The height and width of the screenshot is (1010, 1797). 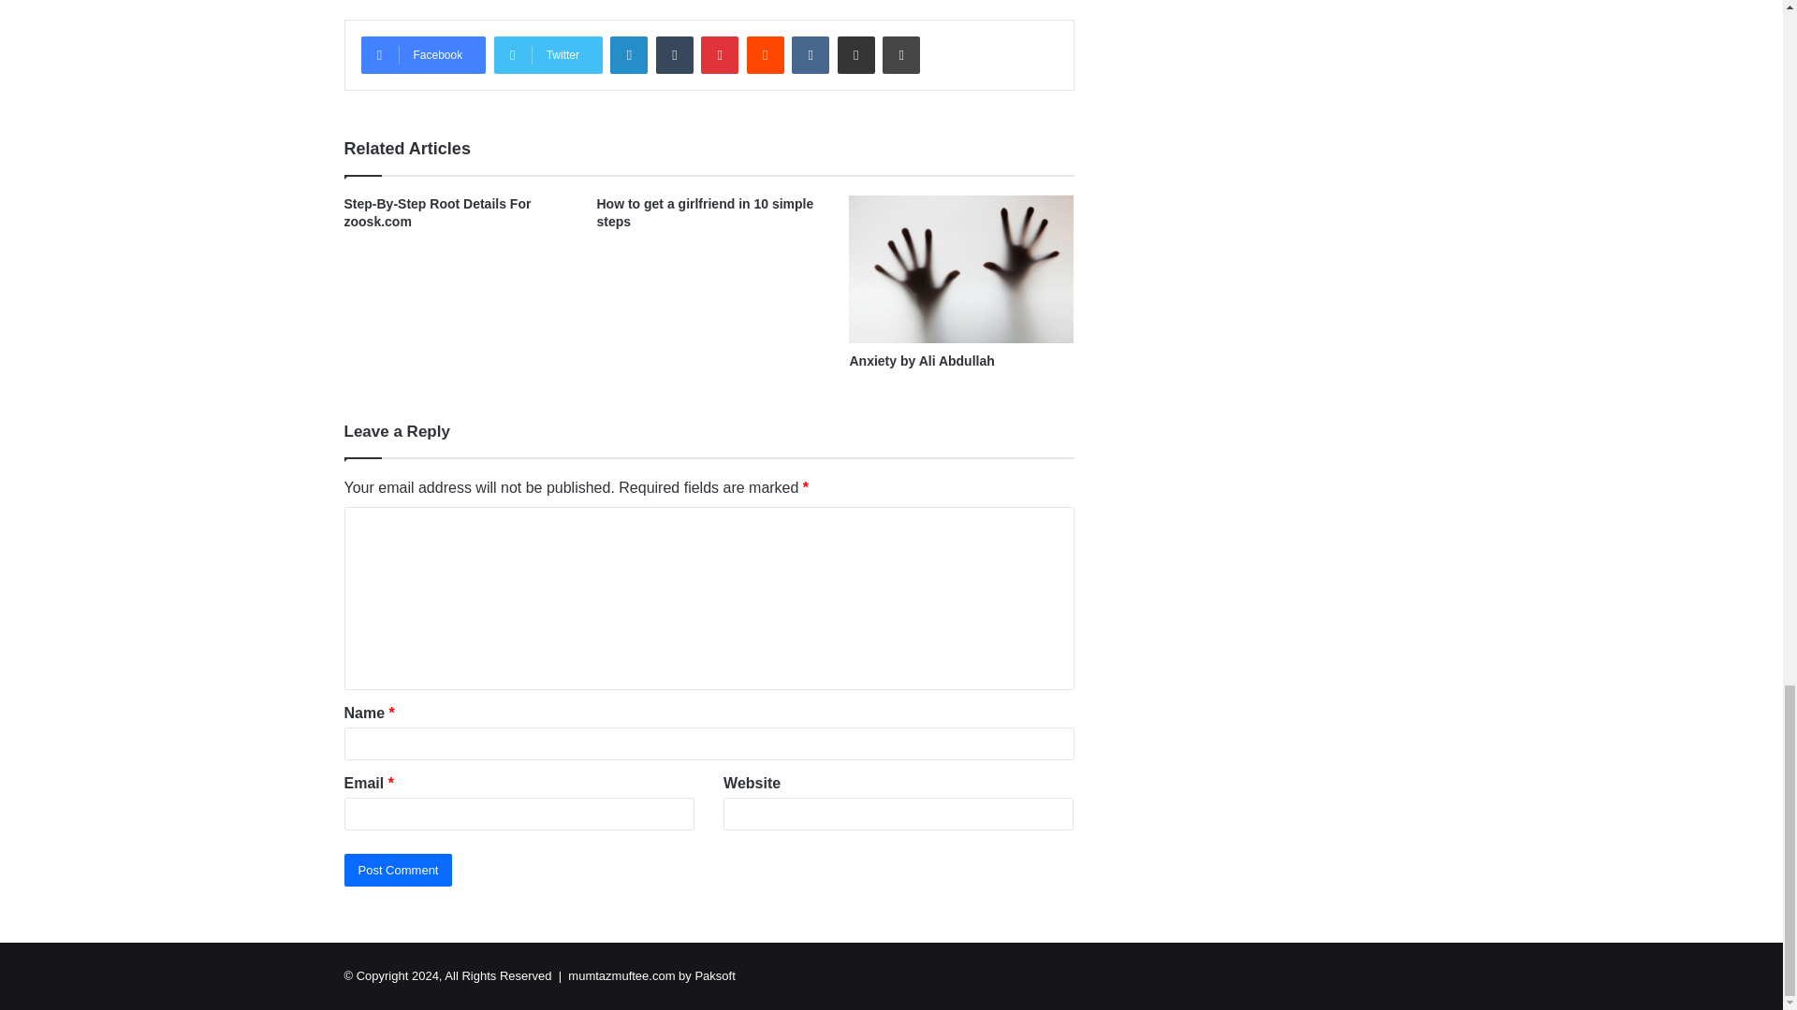 What do you see at coordinates (548, 54) in the screenshot?
I see `Twitter` at bounding box center [548, 54].